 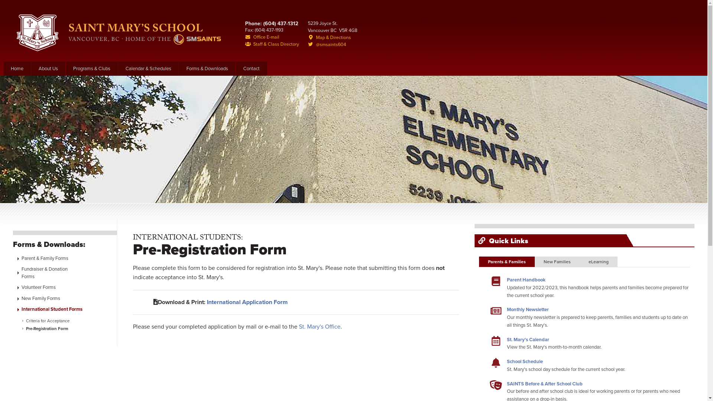 What do you see at coordinates (247, 302) in the screenshot?
I see `International Application Form` at bounding box center [247, 302].